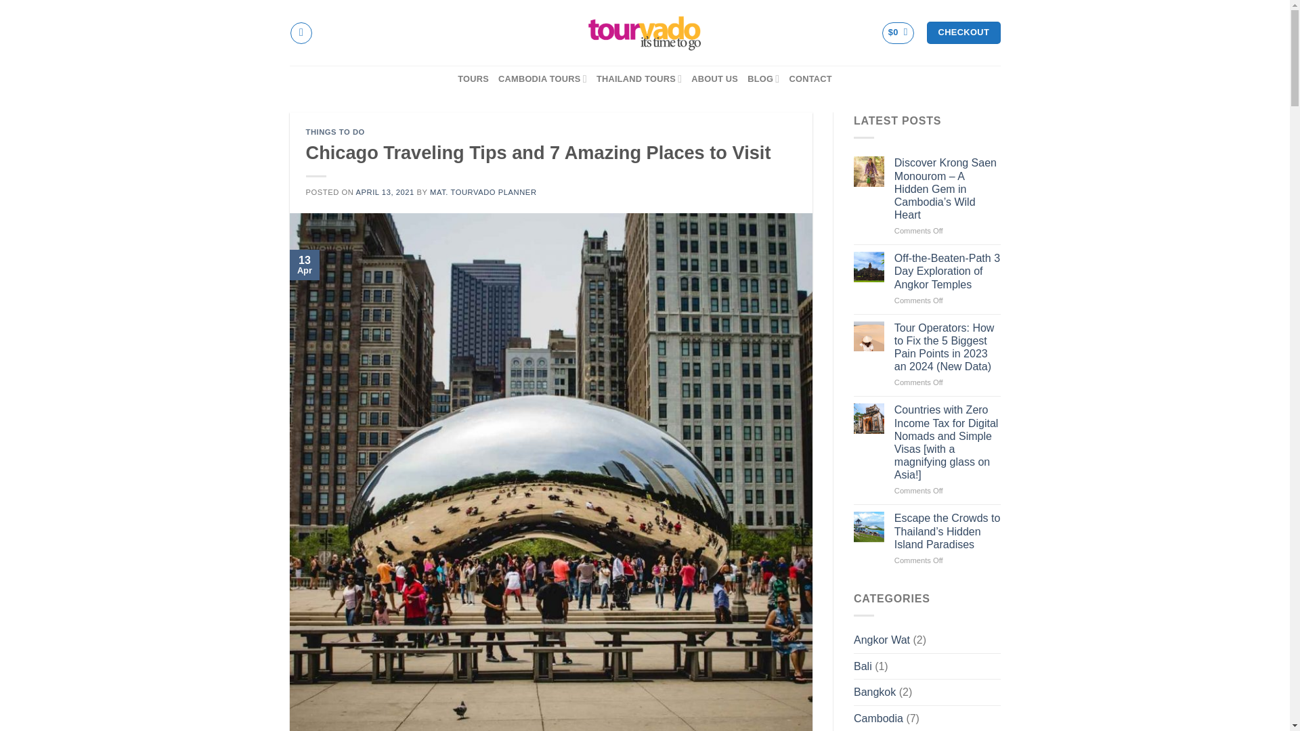 The image size is (1300, 731). What do you see at coordinates (542, 79) in the screenshot?
I see `CAMBODIA TOURS` at bounding box center [542, 79].